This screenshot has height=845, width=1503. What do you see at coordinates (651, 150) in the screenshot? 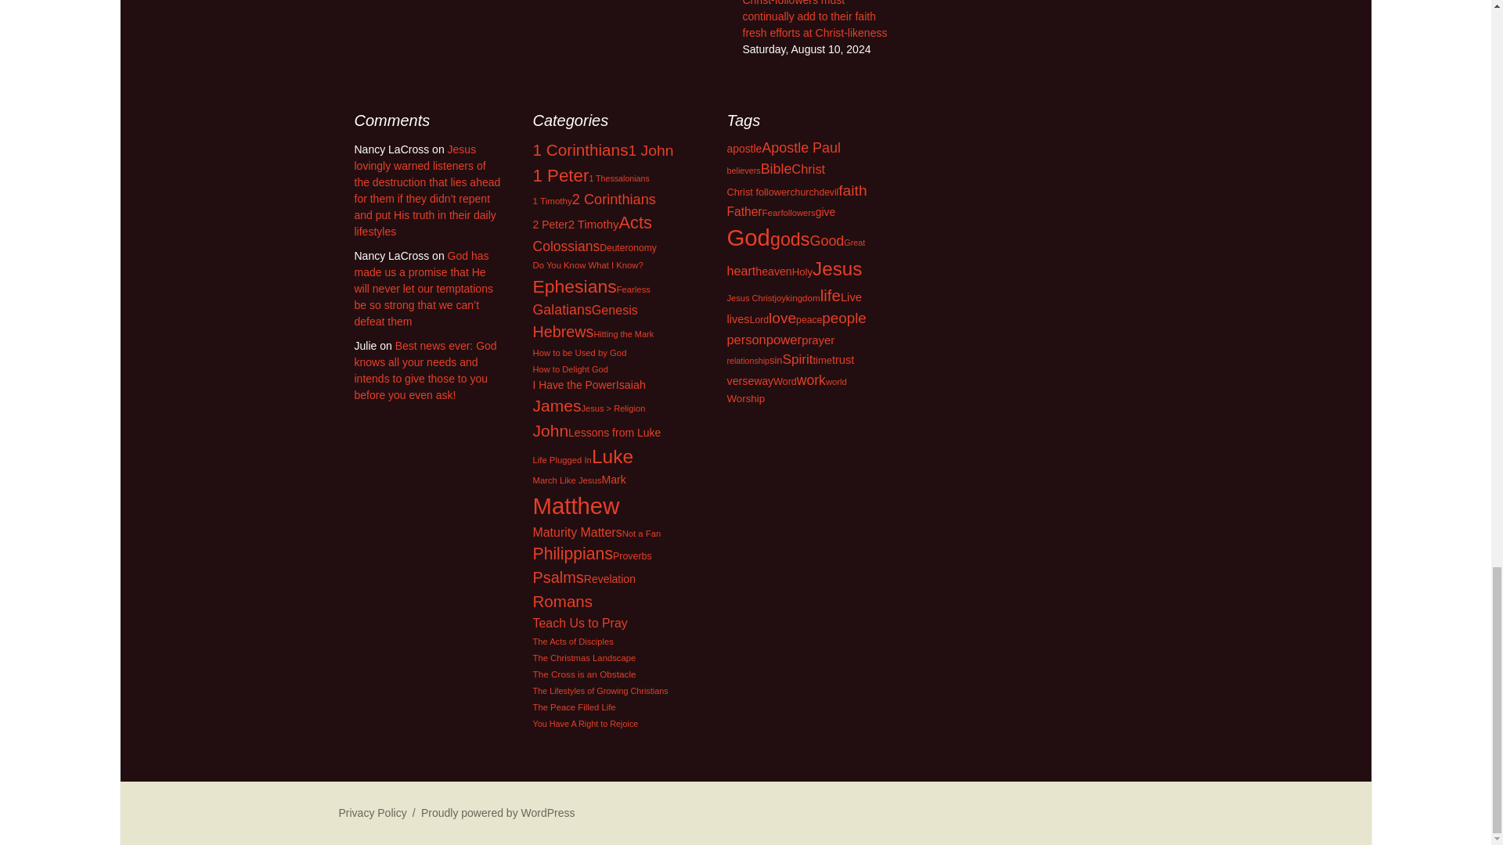
I see `1 John` at bounding box center [651, 150].